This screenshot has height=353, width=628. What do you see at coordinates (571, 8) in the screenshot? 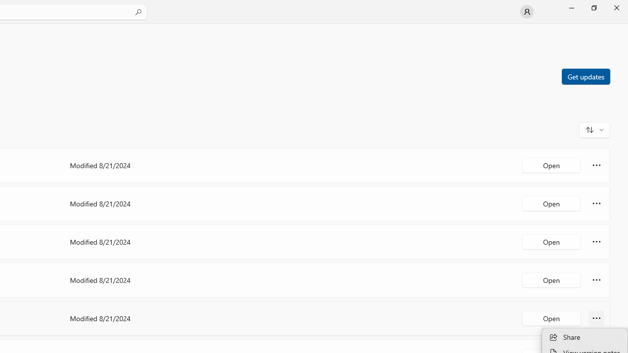
I see `Minimize Microsoft Store` at bounding box center [571, 8].